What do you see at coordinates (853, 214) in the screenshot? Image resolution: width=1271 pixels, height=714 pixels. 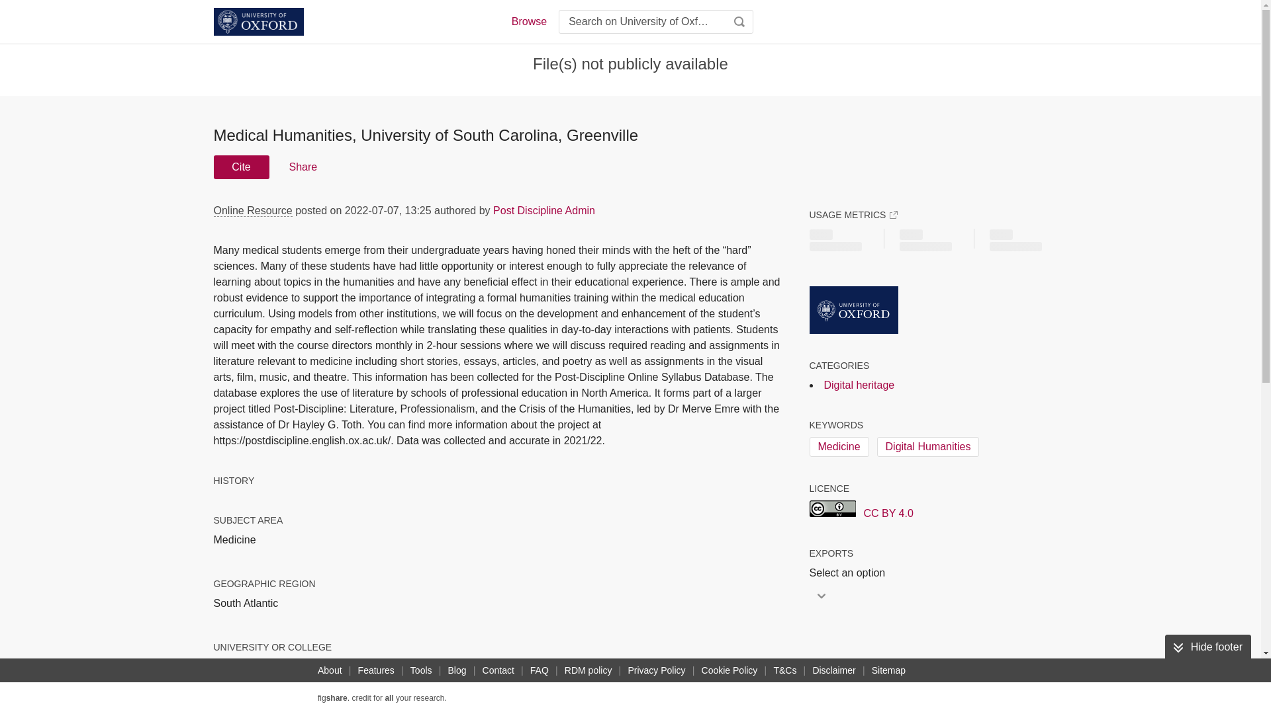 I see `USAGE METRICS` at bounding box center [853, 214].